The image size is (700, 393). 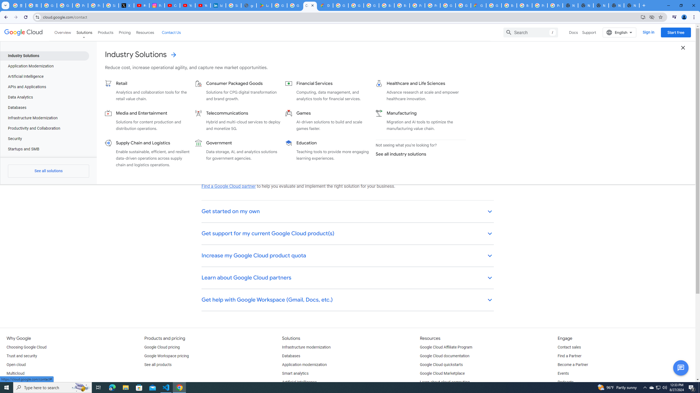 I want to click on Google Cloud Affiliate Program, so click(x=446, y=347).